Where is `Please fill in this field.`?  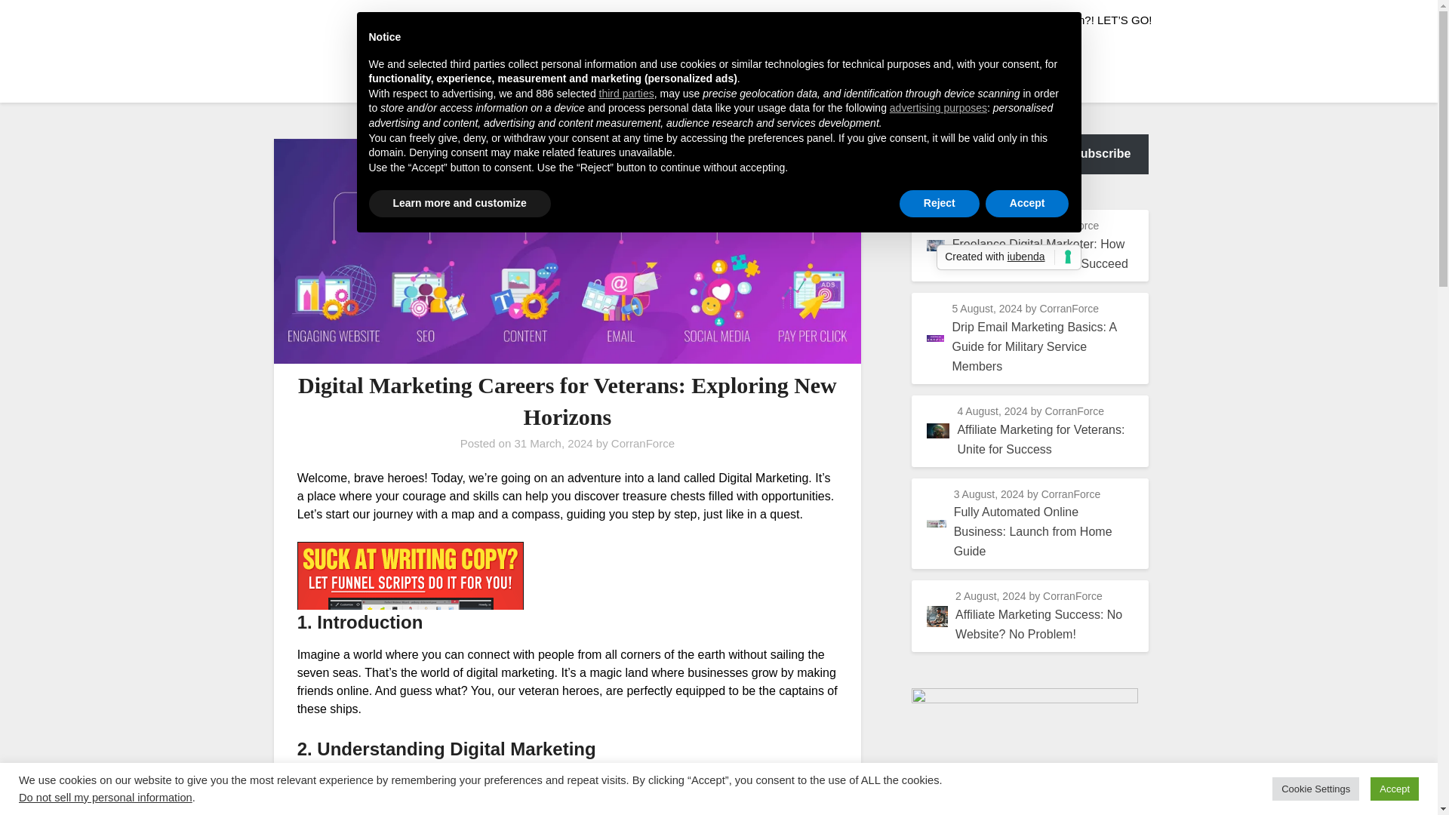 Please fill in this field. is located at coordinates (978, 154).